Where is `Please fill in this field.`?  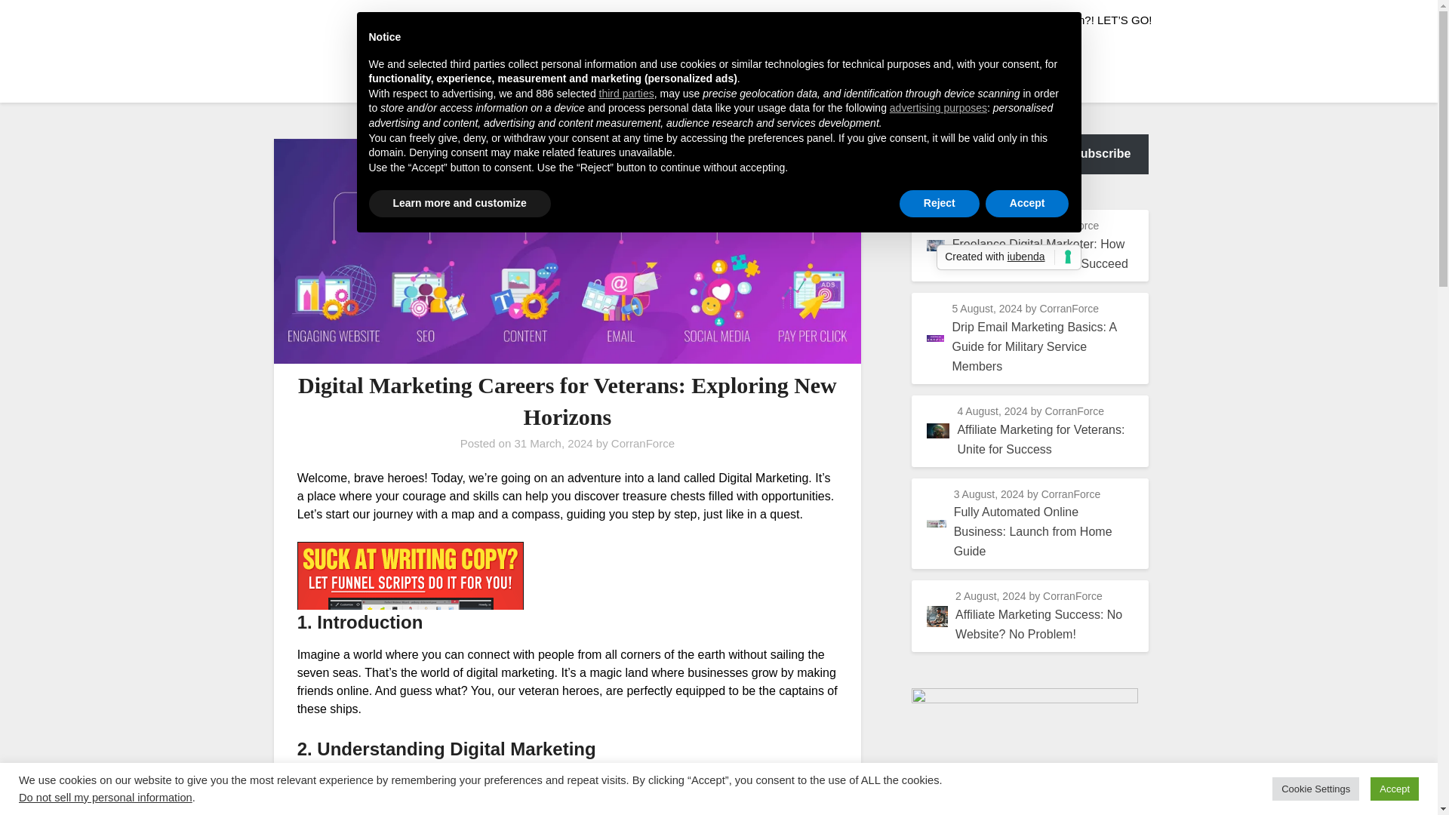 Please fill in this field. is located at coordinates (978, 154).